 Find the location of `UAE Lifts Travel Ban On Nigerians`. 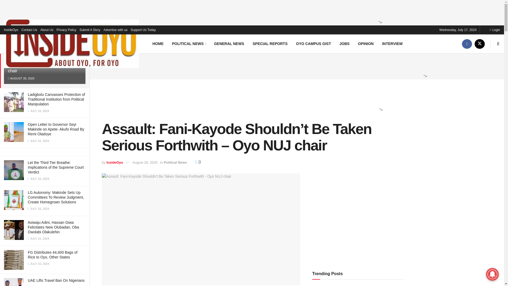

UAE Lifts Travel Ban On Nigerians is located at coordinates (56, 280).